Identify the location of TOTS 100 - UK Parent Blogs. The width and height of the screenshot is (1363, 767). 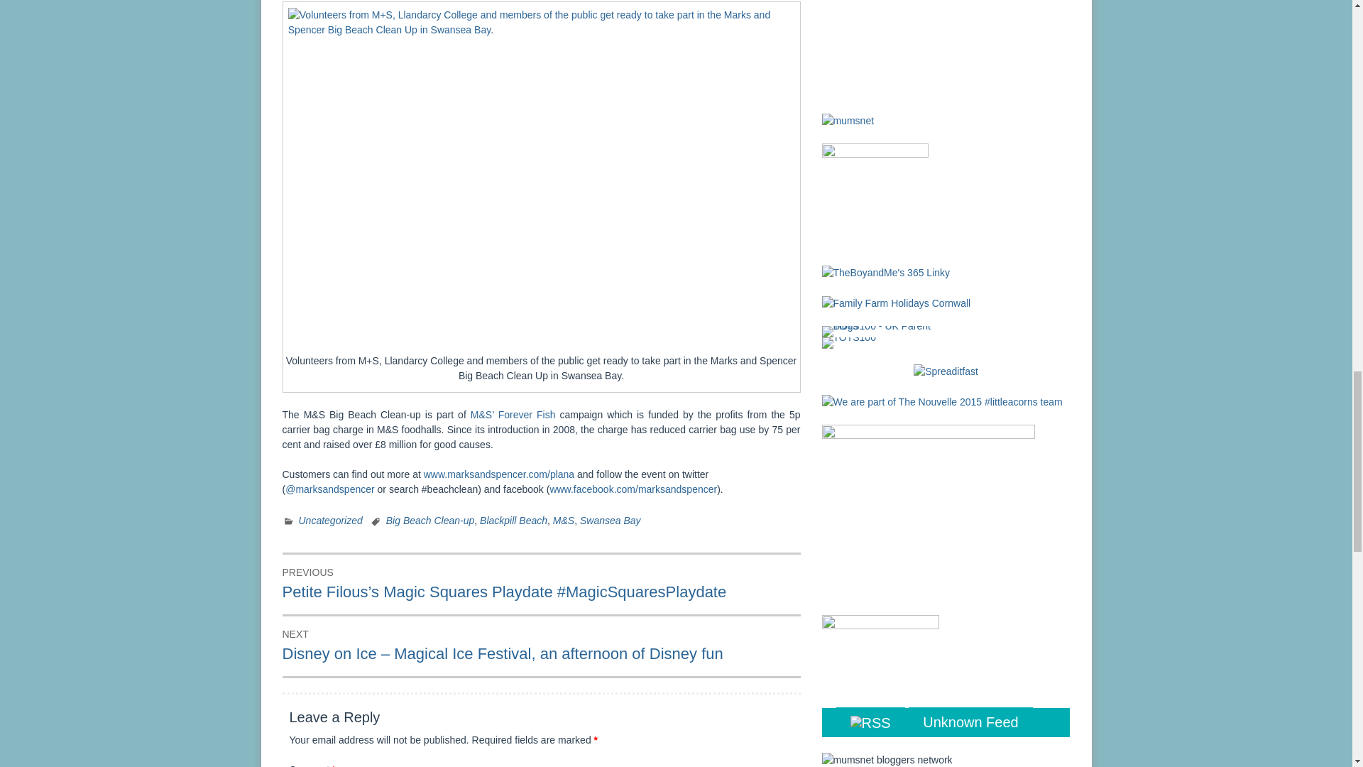
(880, 331).